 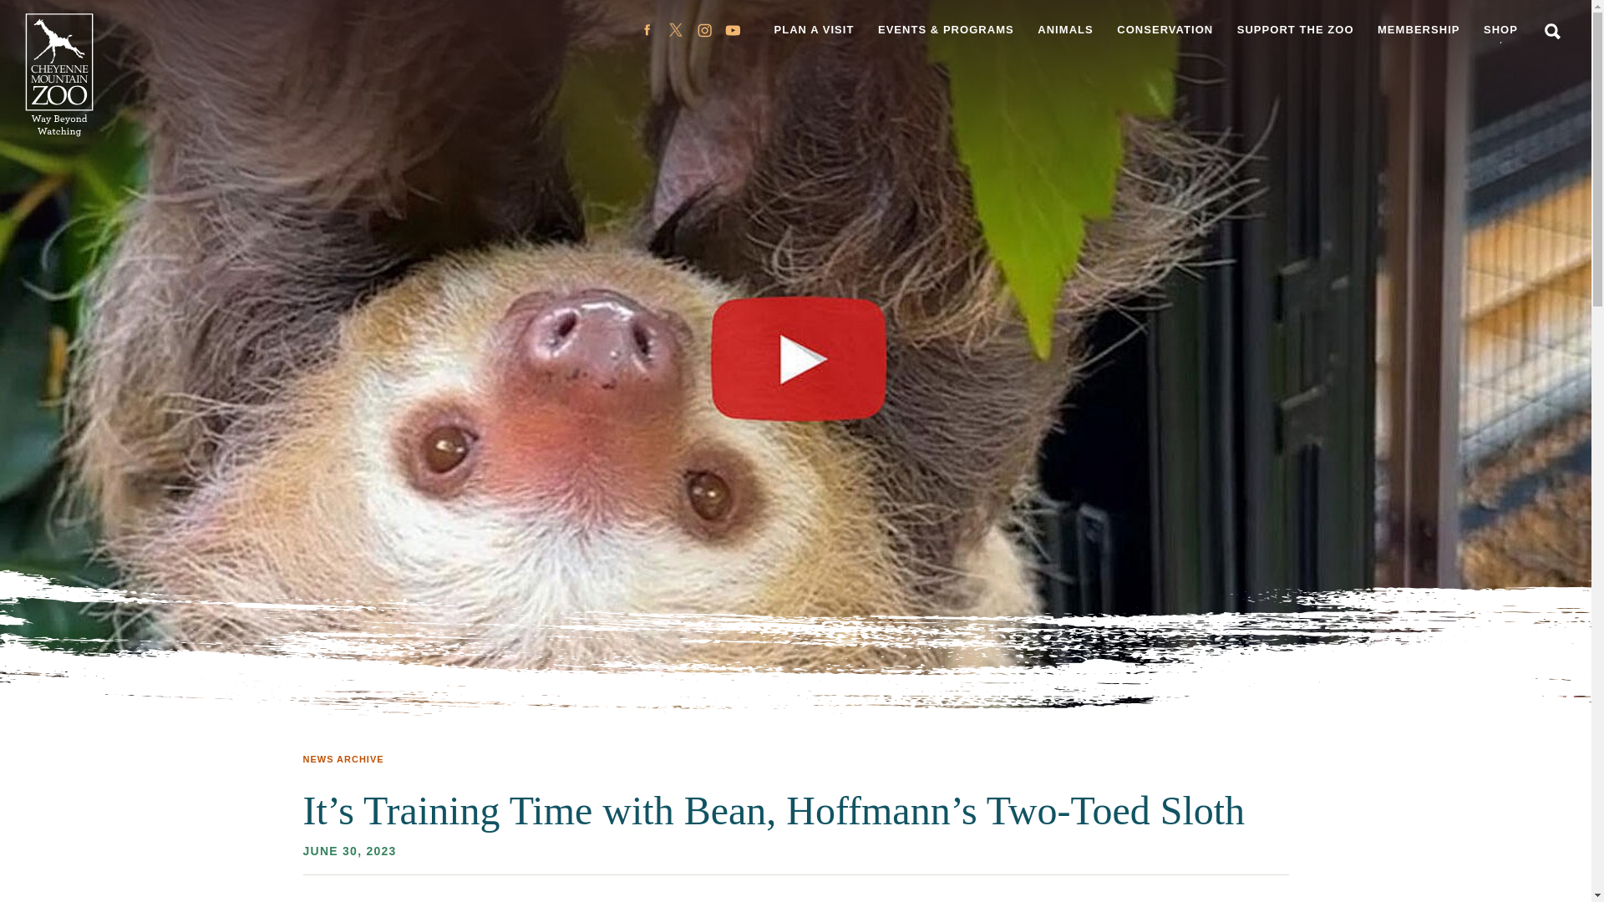 What do you see at coordinates (343, 760) in the screenshot?
I see `NEWS ARCHIVE` at bounding box center [343, 760].